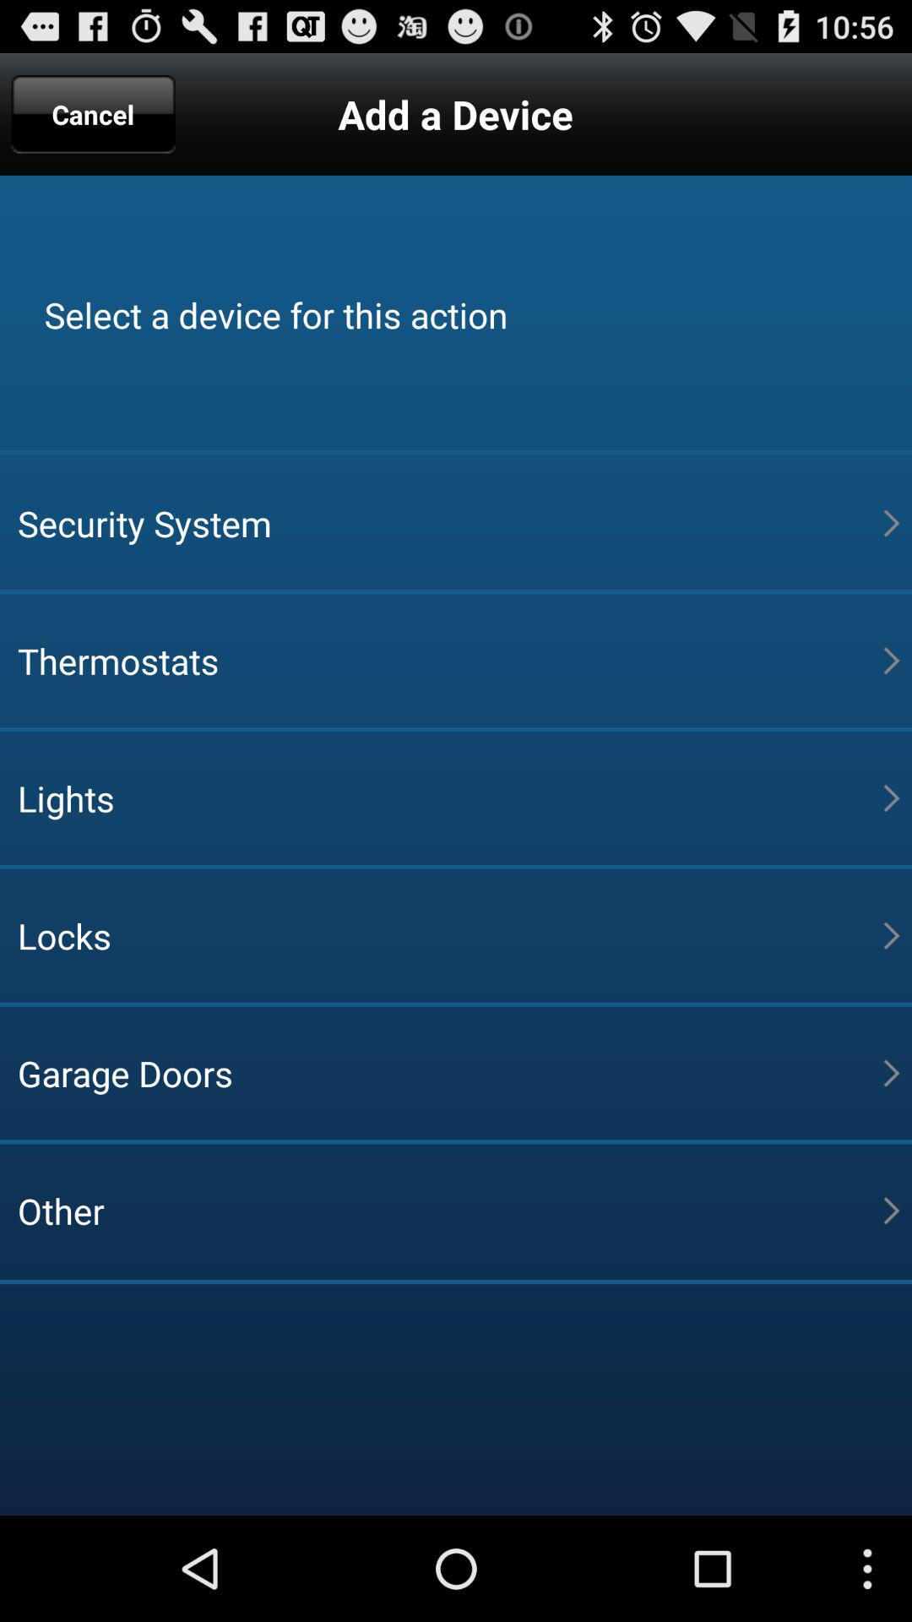 The width and height of the screenshot is (912, 1622). What do you see at coordinates (450, 661) in the screenshot?
I see `select the item below the security system app` at bounding box center [450, 661].